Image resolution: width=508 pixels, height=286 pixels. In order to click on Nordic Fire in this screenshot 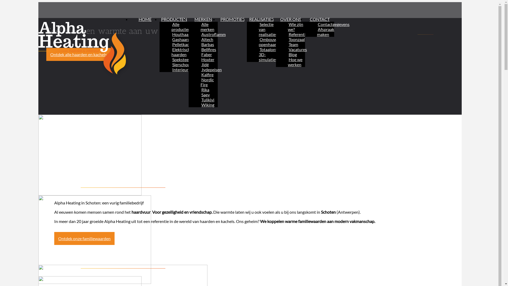, I will do `click(207, 82)`.